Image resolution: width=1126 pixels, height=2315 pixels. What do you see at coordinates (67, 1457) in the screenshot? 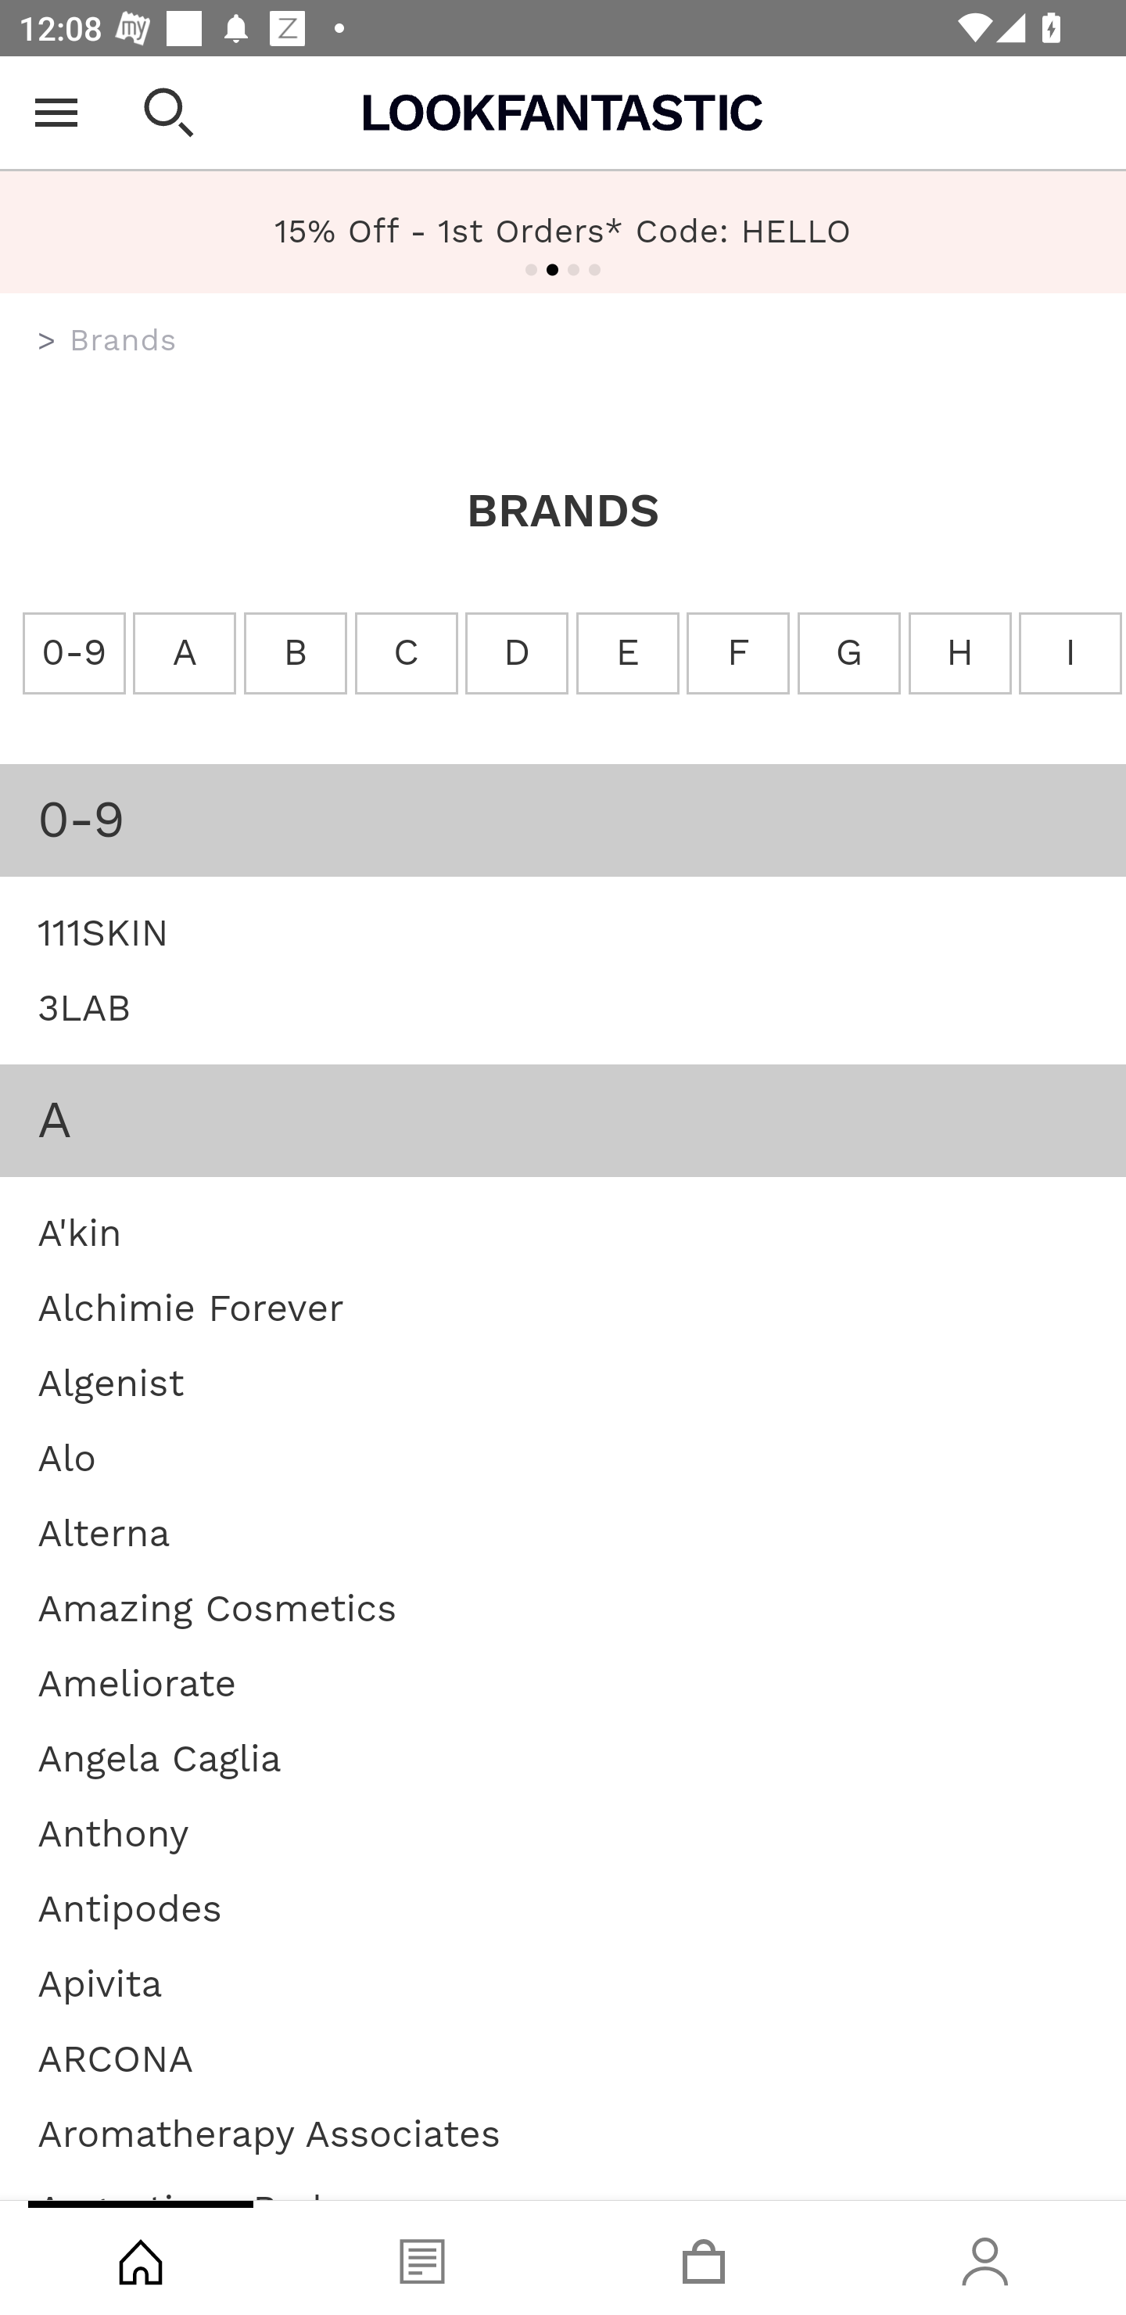
I see `Alo` at bounding box center [67, 1457].